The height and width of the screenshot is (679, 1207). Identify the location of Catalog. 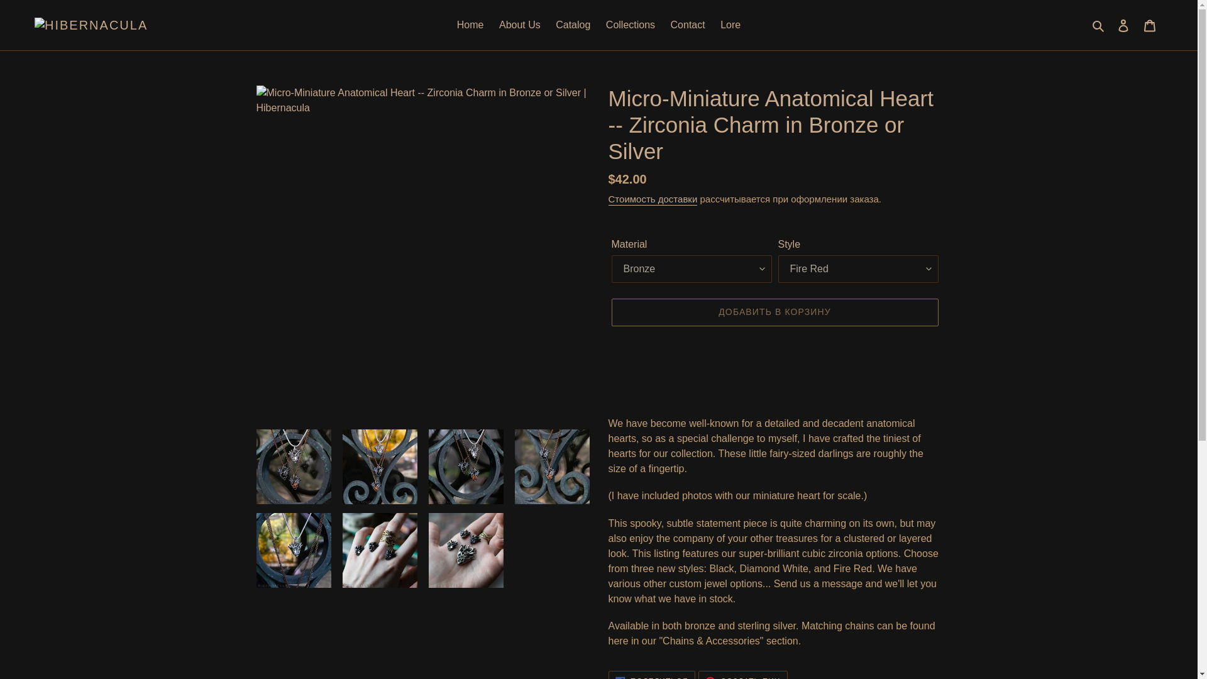
(572, 25).